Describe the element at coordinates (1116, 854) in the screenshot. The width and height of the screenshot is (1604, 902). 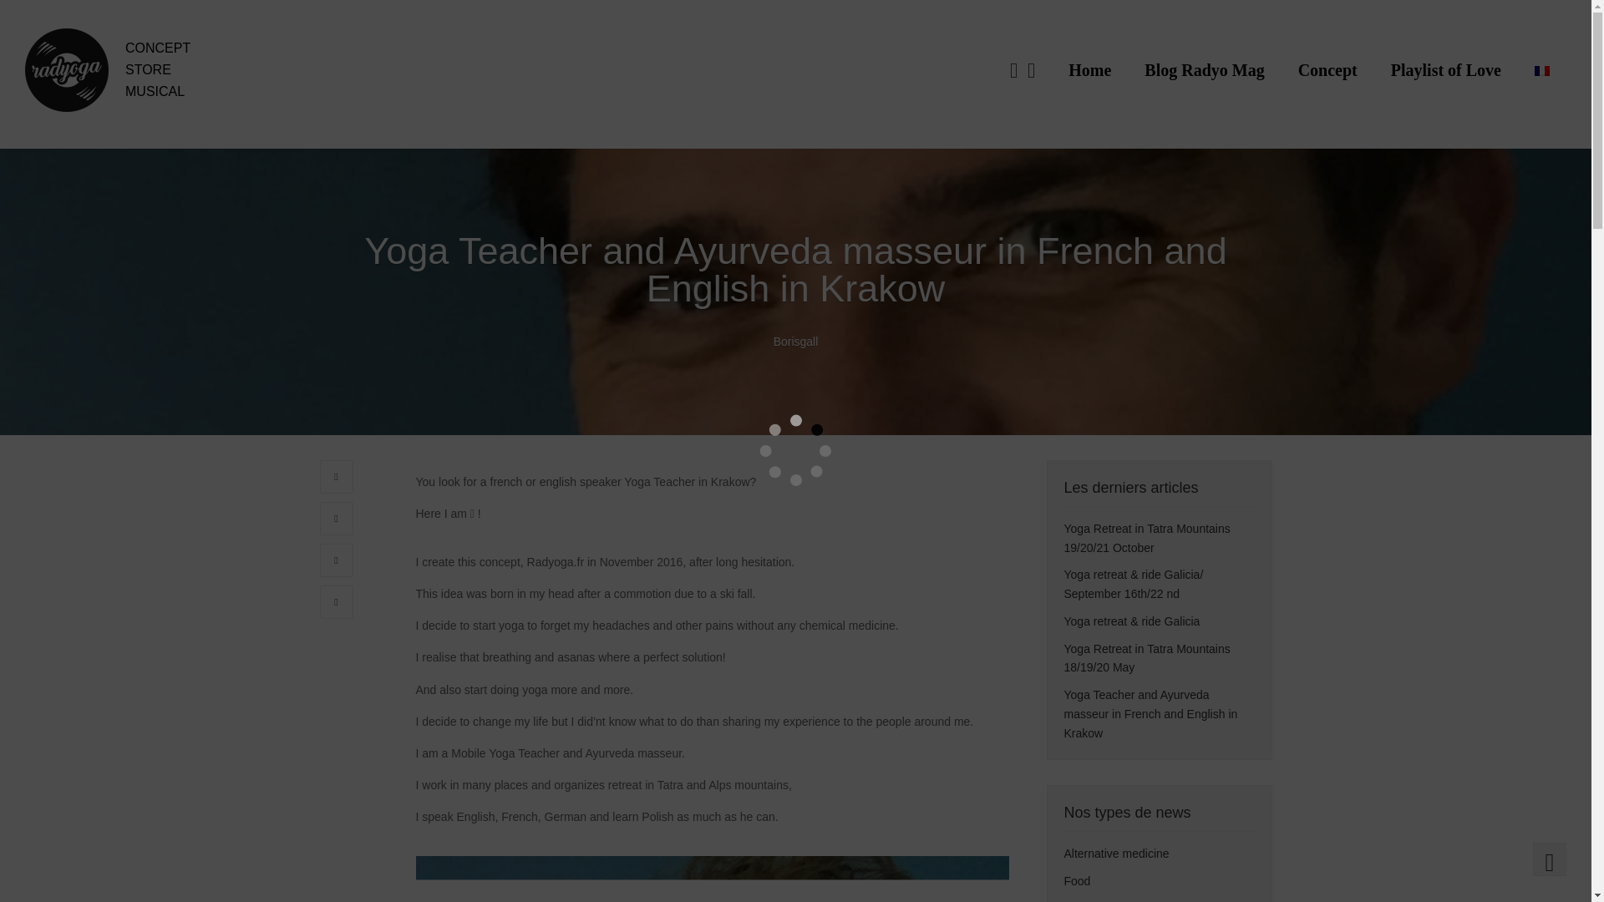
I see `Alternative medicine` at that location.